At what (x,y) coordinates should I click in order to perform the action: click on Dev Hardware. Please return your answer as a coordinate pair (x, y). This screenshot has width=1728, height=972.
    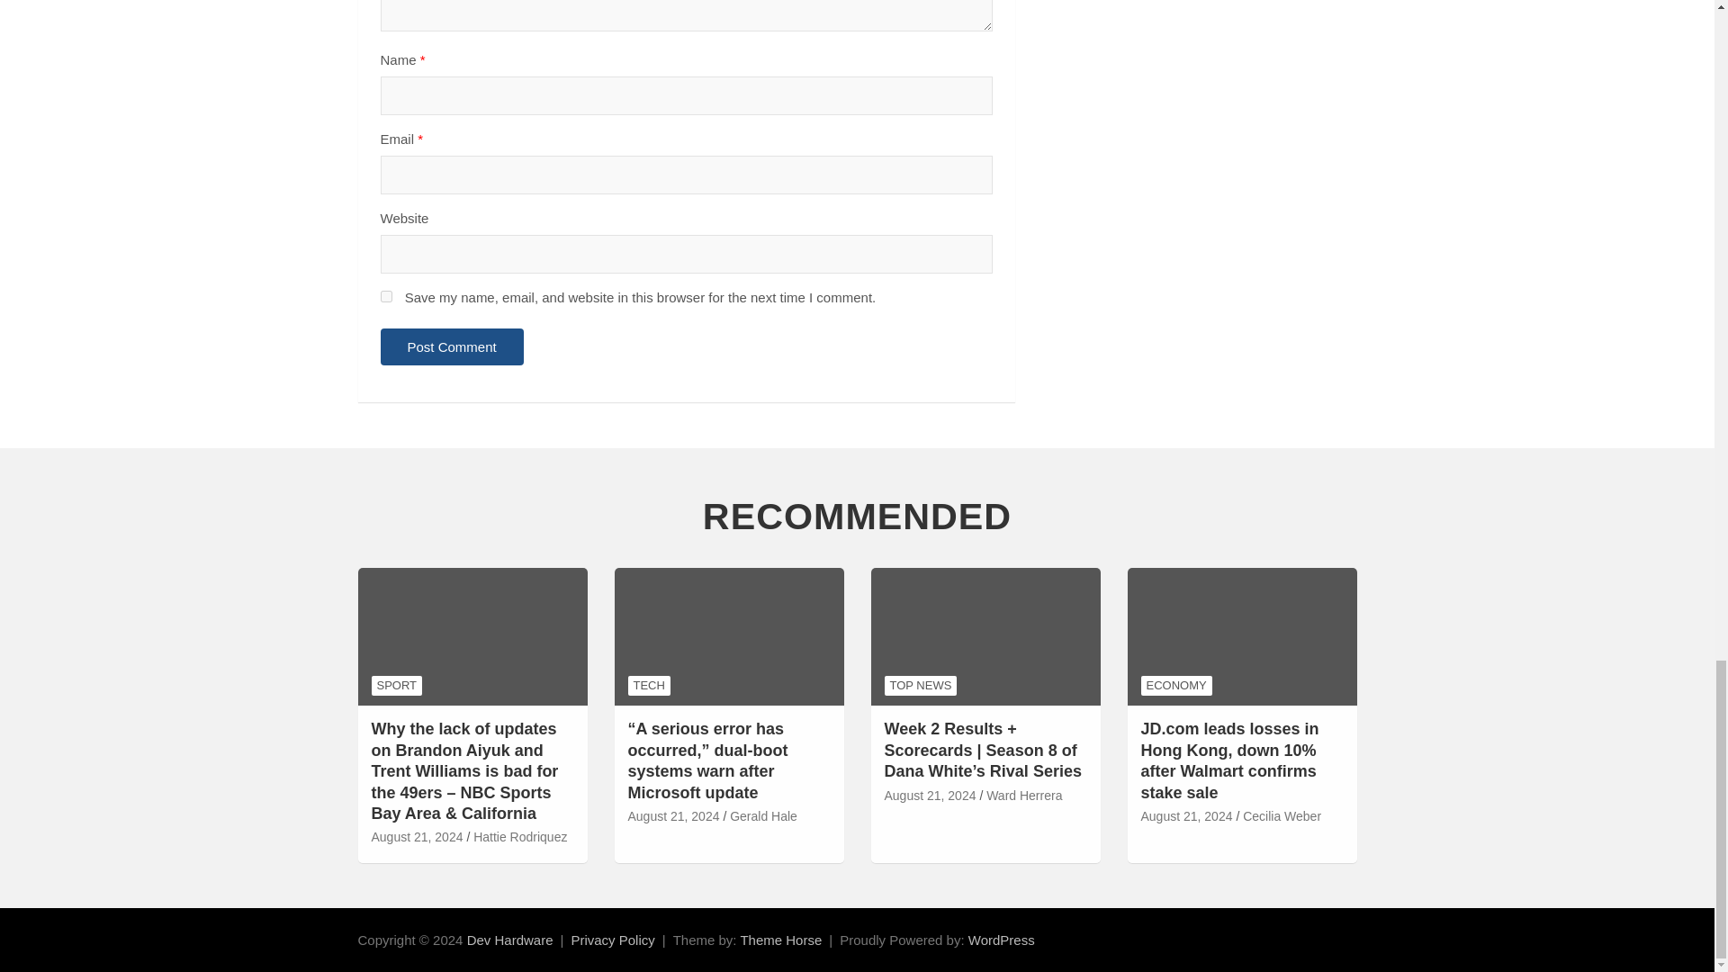
    Looking at the image, I should click on (509, 940).